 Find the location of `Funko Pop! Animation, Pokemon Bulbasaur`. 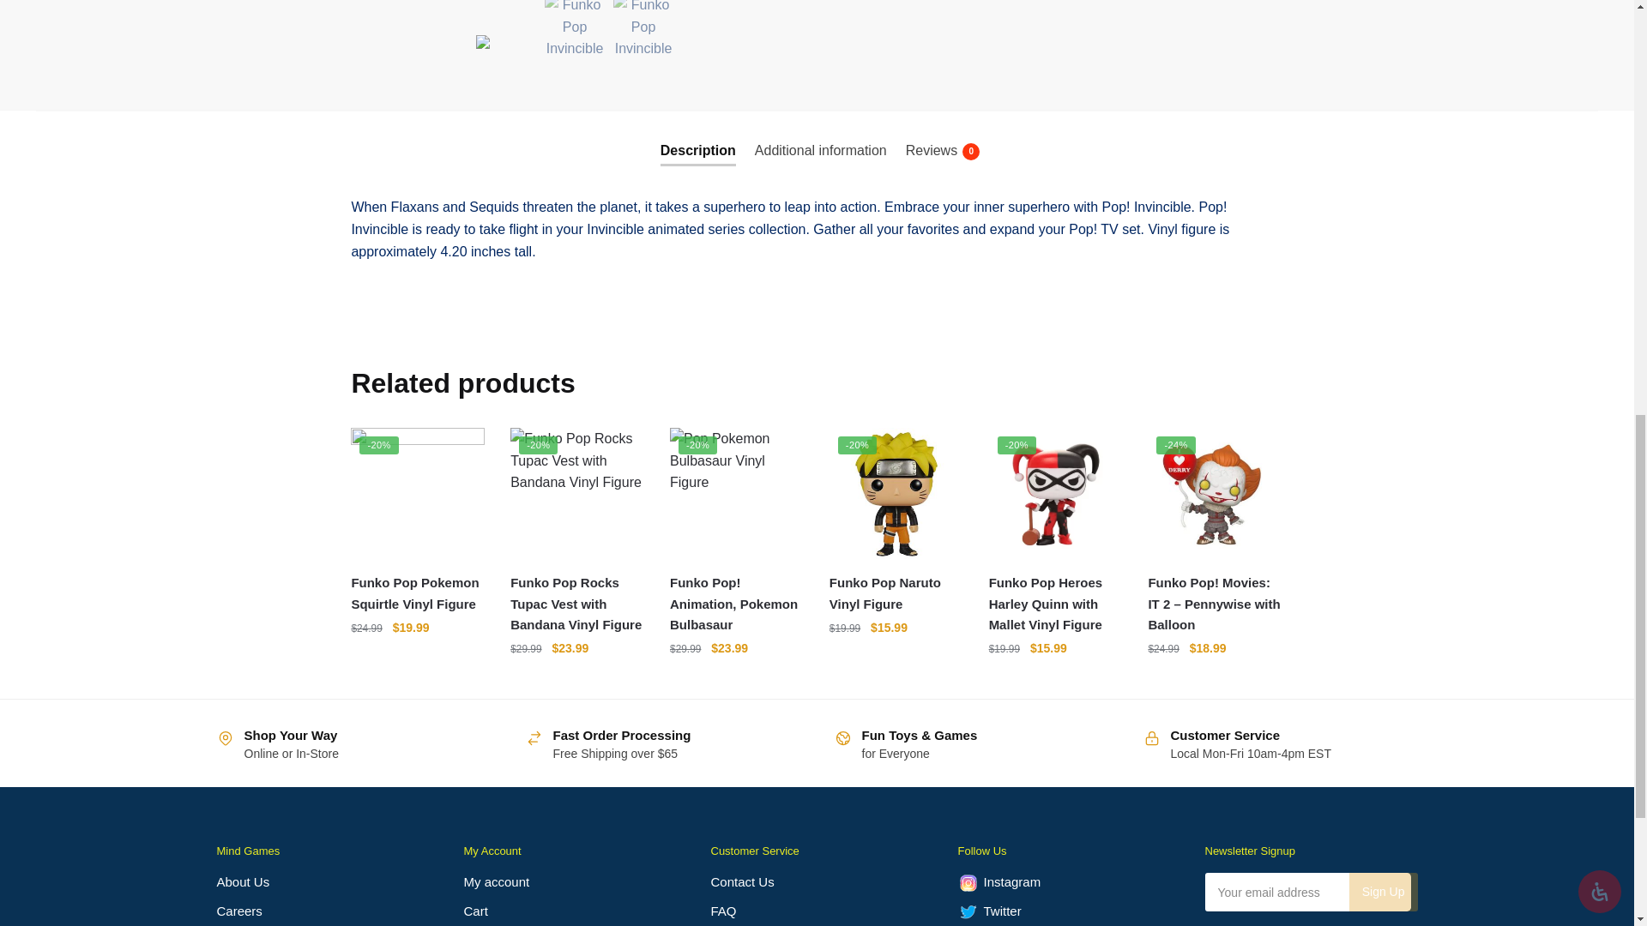

Funko Pop! Animation, Pokemon Bulbasaur is located at coordinates (736, 494).